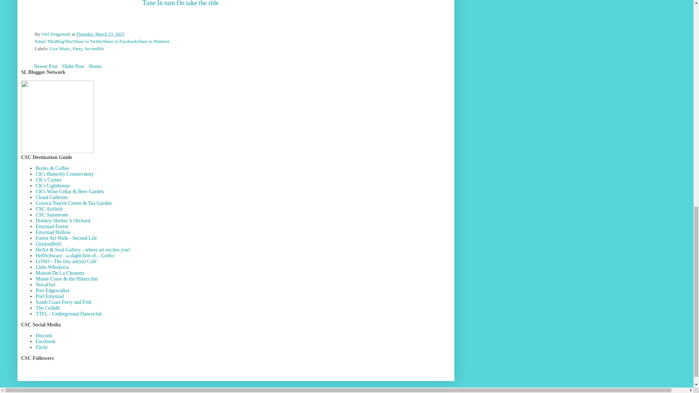 The image size is (699, 393). I want to click on Newer Post, so click(46, 66).